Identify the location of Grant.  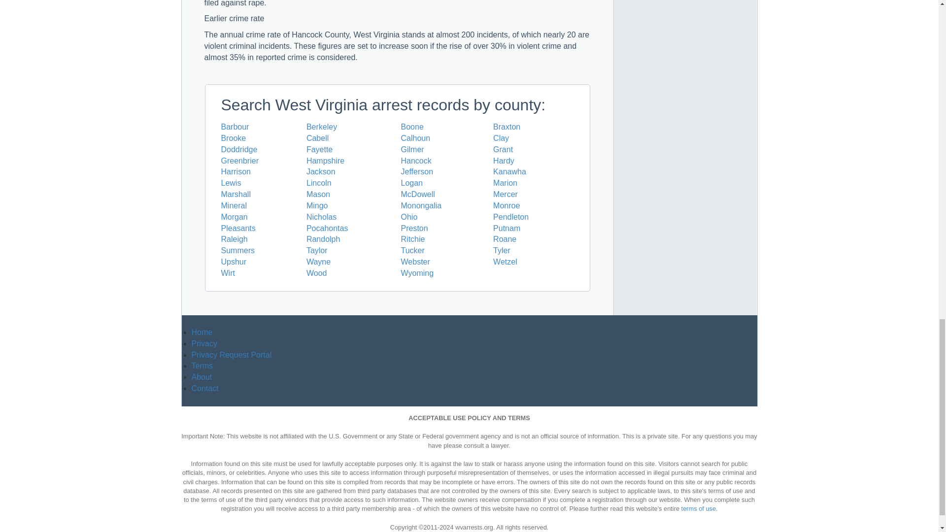
(503, 149).